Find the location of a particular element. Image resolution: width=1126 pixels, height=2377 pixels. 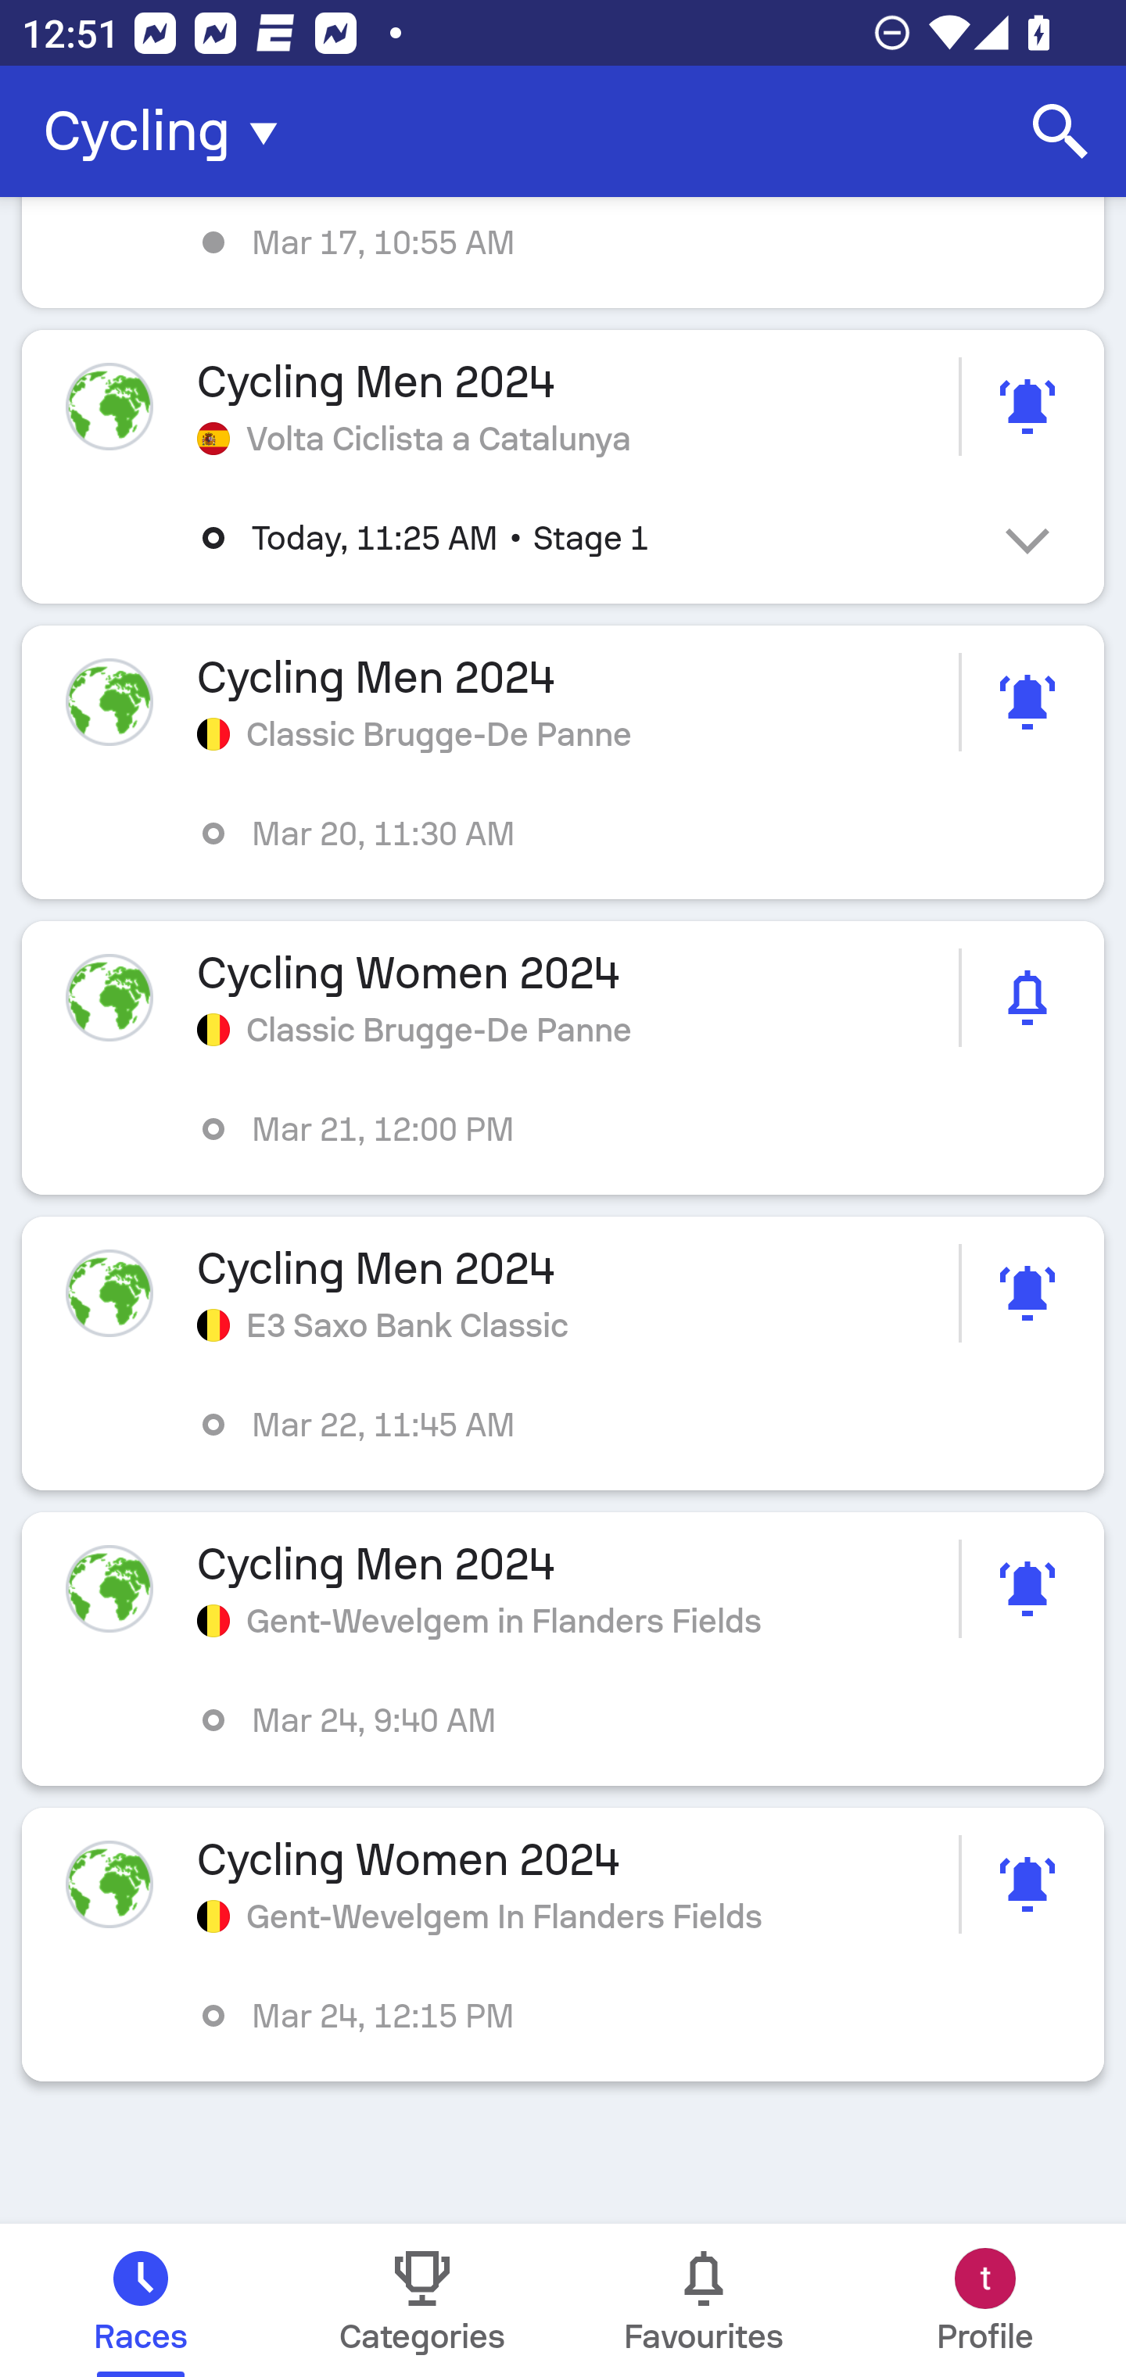

Profile is located at coordinates (985, 2300).